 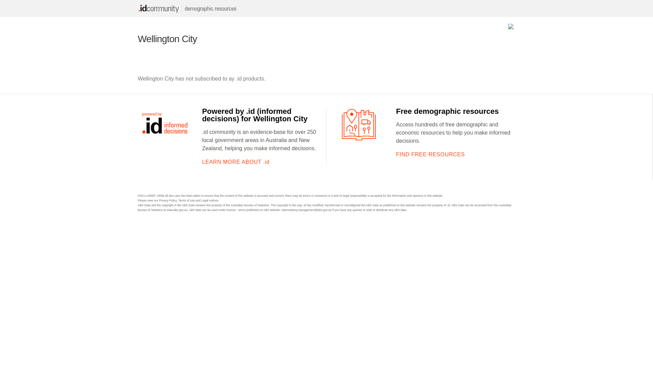 What do you see at coordinates (306, 210) in the screenshot?
I see `intermediary.management@abs.gov.au` at bounding box center [306, 210].